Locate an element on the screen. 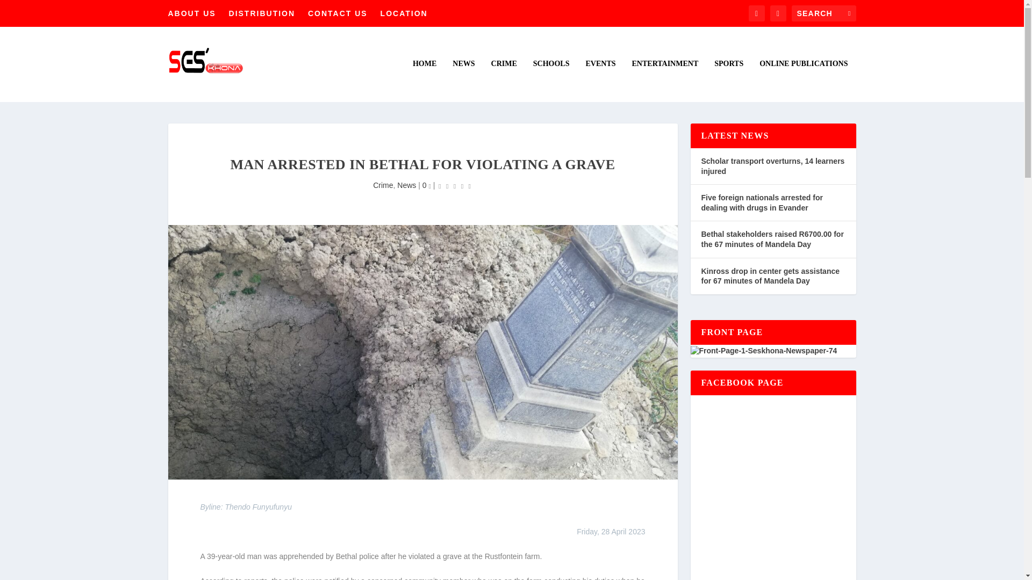 This screenshot has width=1032, height=580. 0 is located at coordinates (427, 185).